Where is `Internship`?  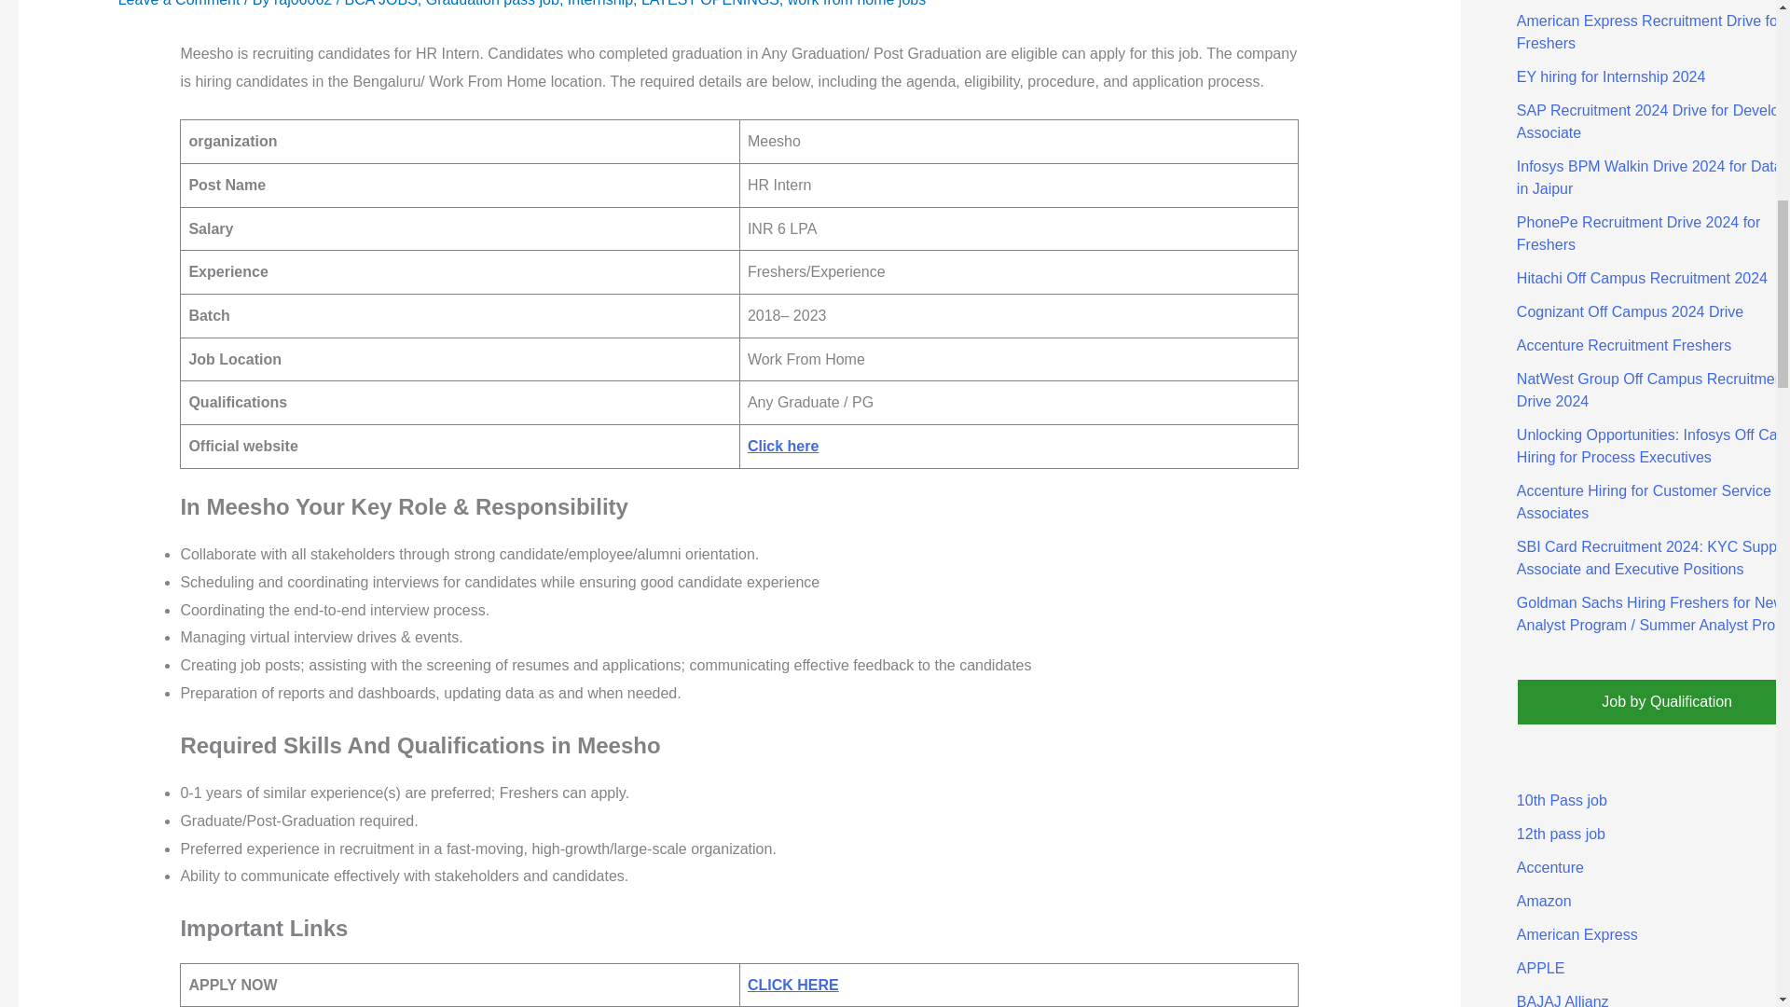 Internship is located at coordinates (600, 4).